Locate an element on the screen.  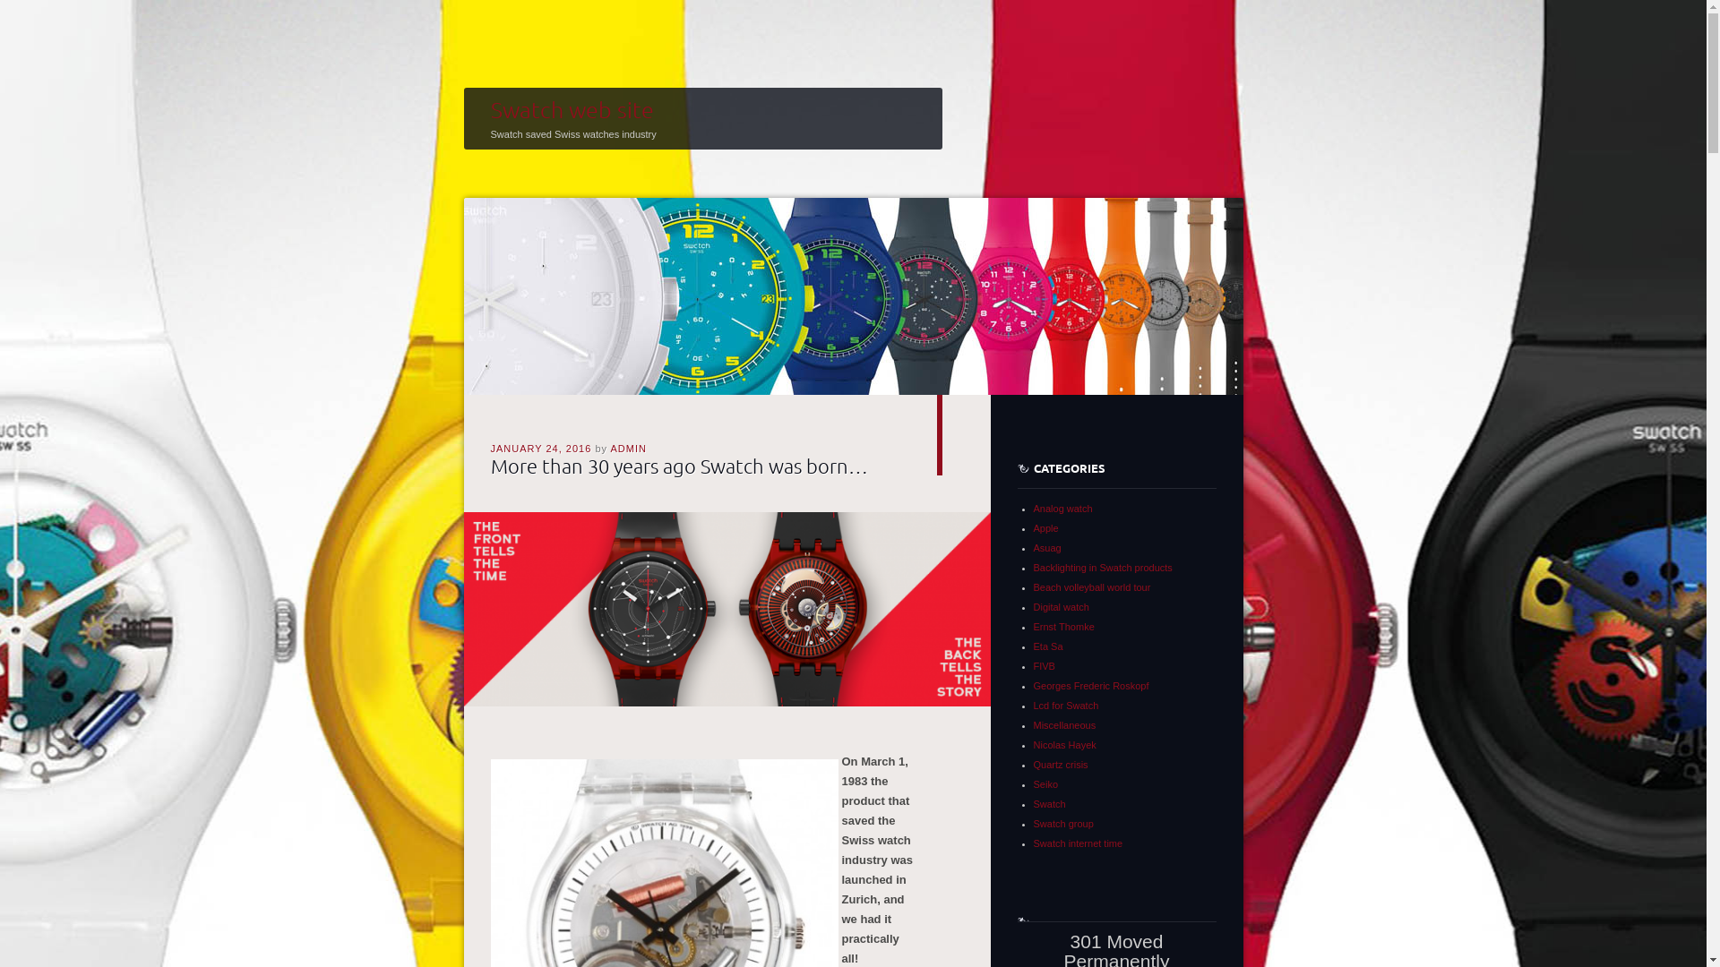
Nicolas Hayek is located at coordinates (1065, 745).